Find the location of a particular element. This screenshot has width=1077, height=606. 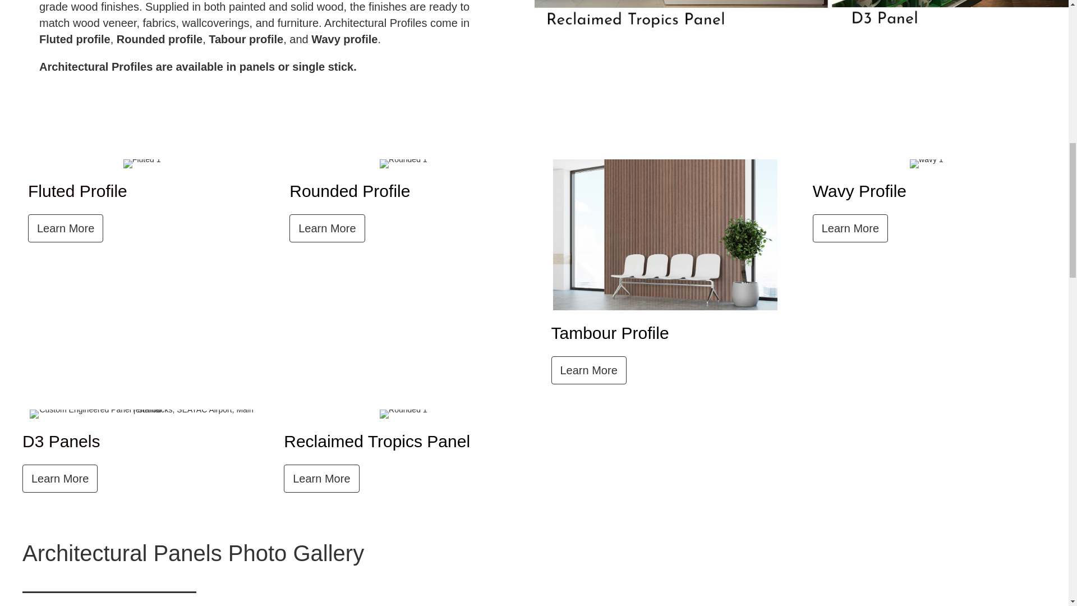

Rounded 1 is located at coordinates (404, 414).